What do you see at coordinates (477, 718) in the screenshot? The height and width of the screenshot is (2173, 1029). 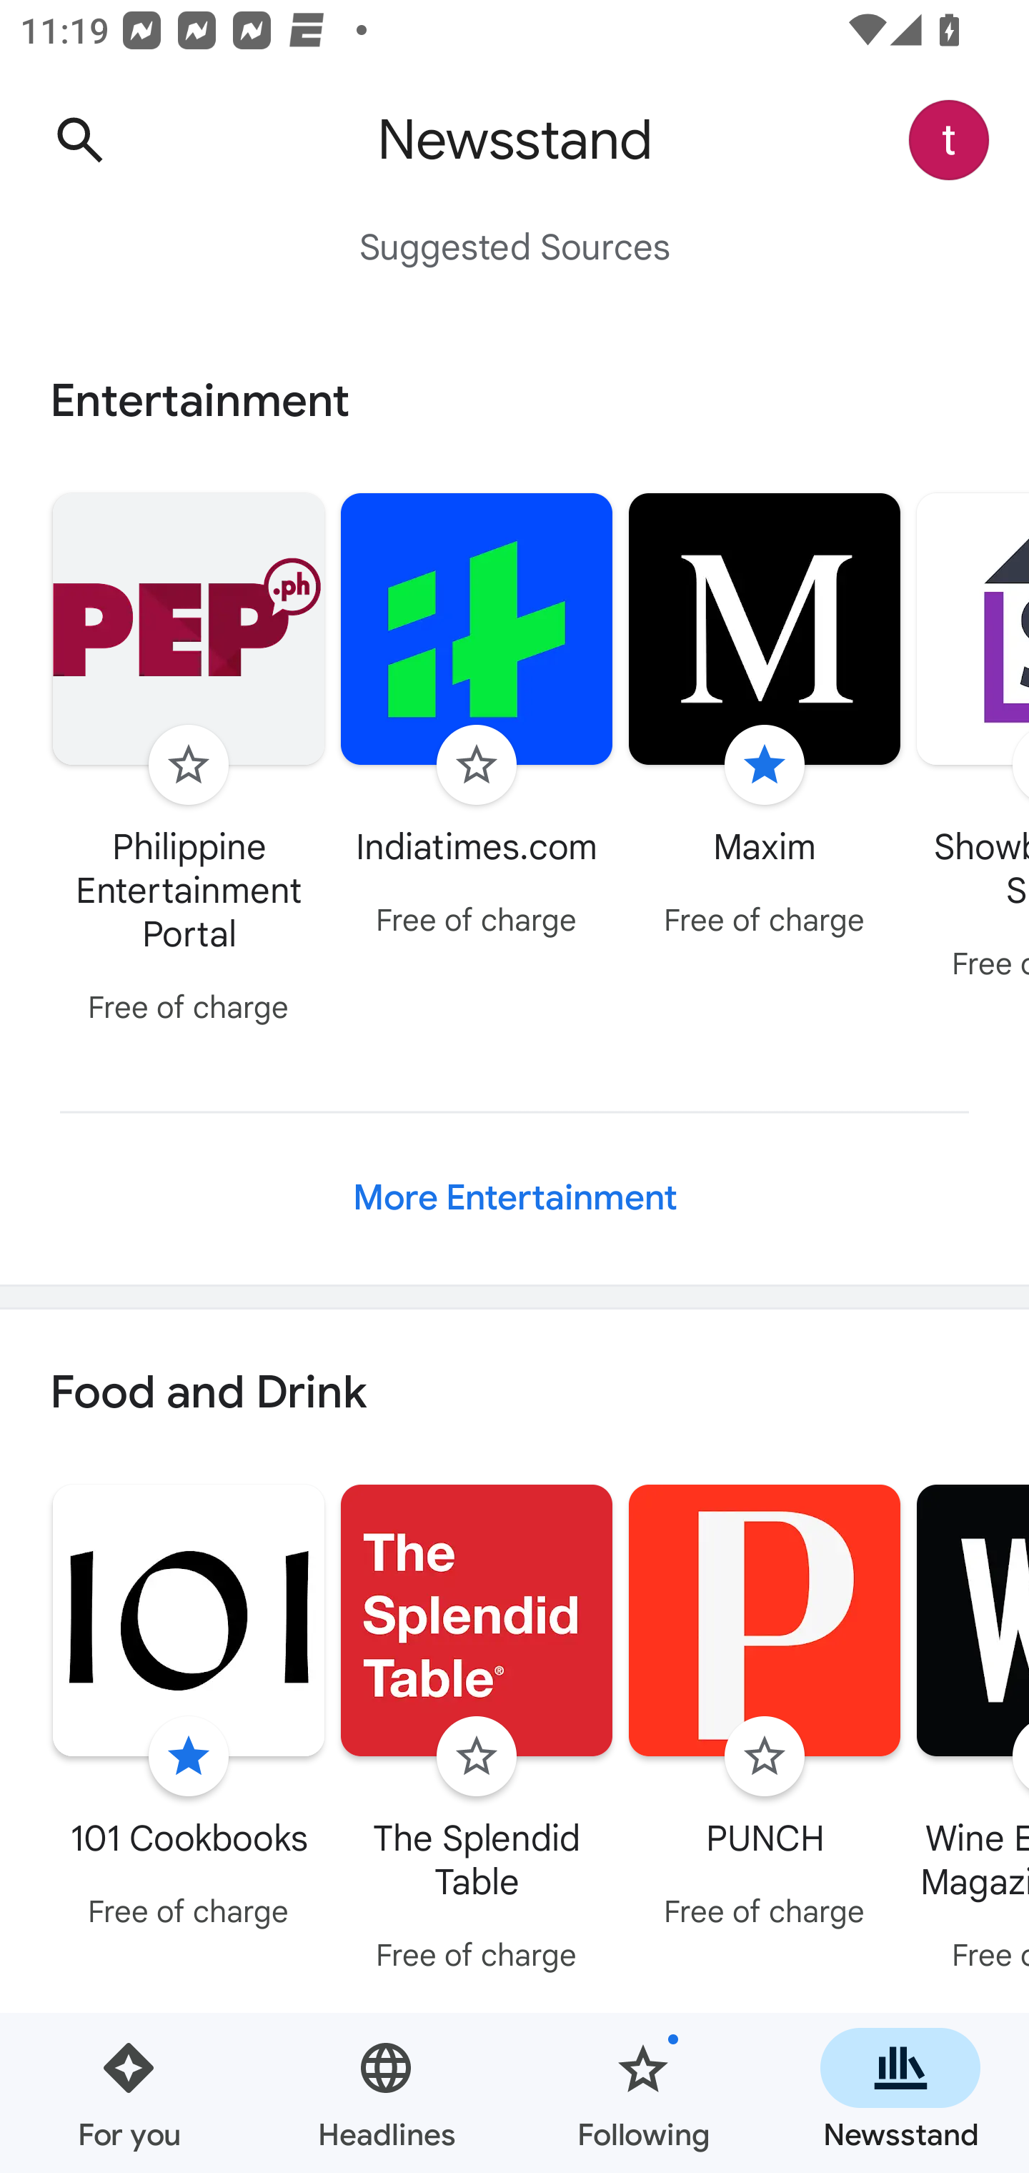 I see `Follow Indiatimes.com Free of charge` at bounding box center [477, 718].